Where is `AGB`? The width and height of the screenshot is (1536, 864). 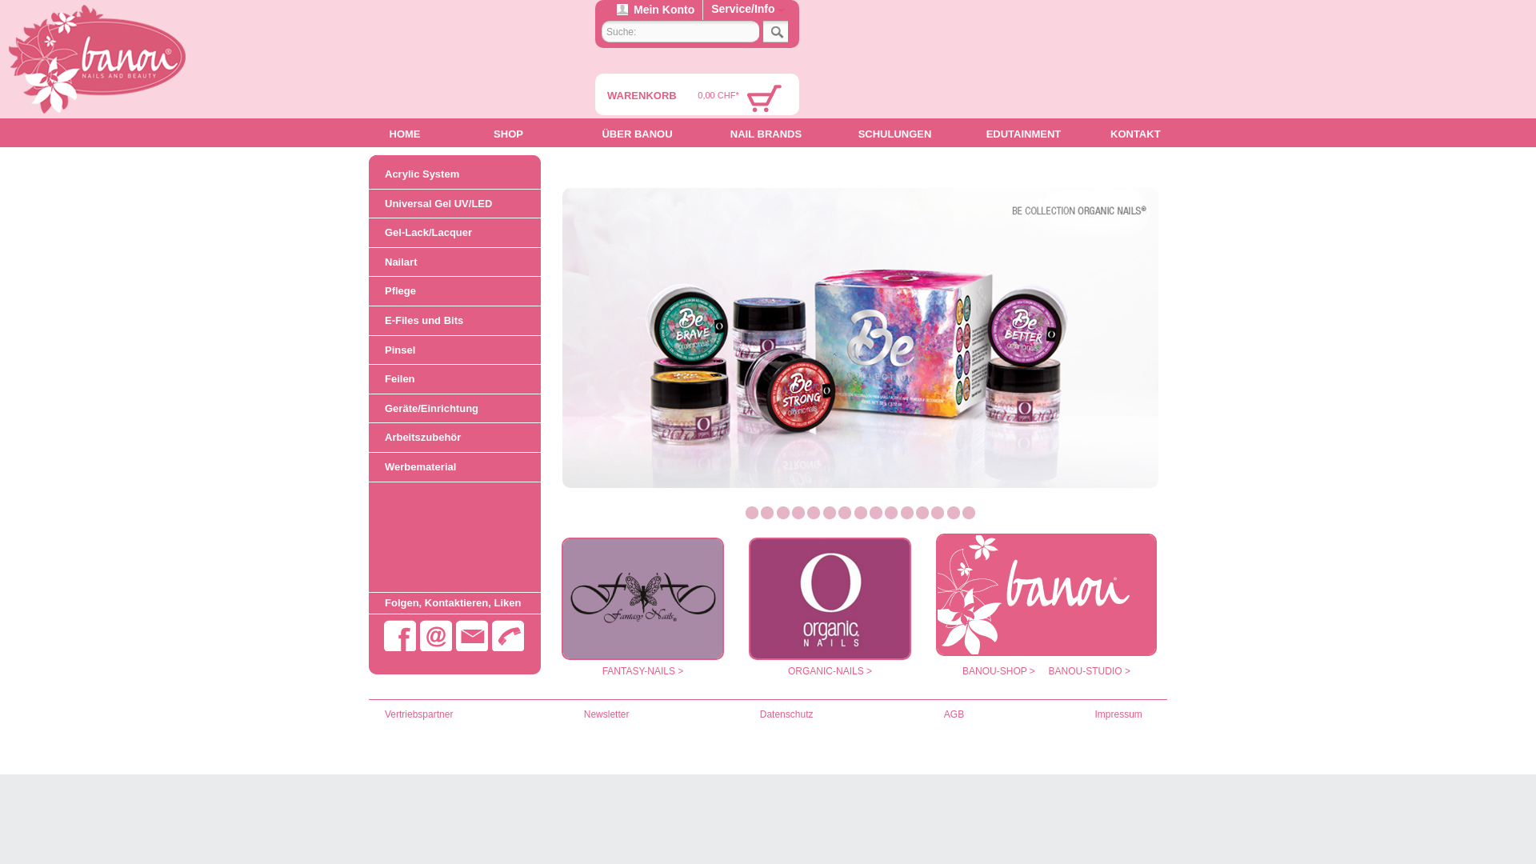 AGB is located at coordinates (954, 714).